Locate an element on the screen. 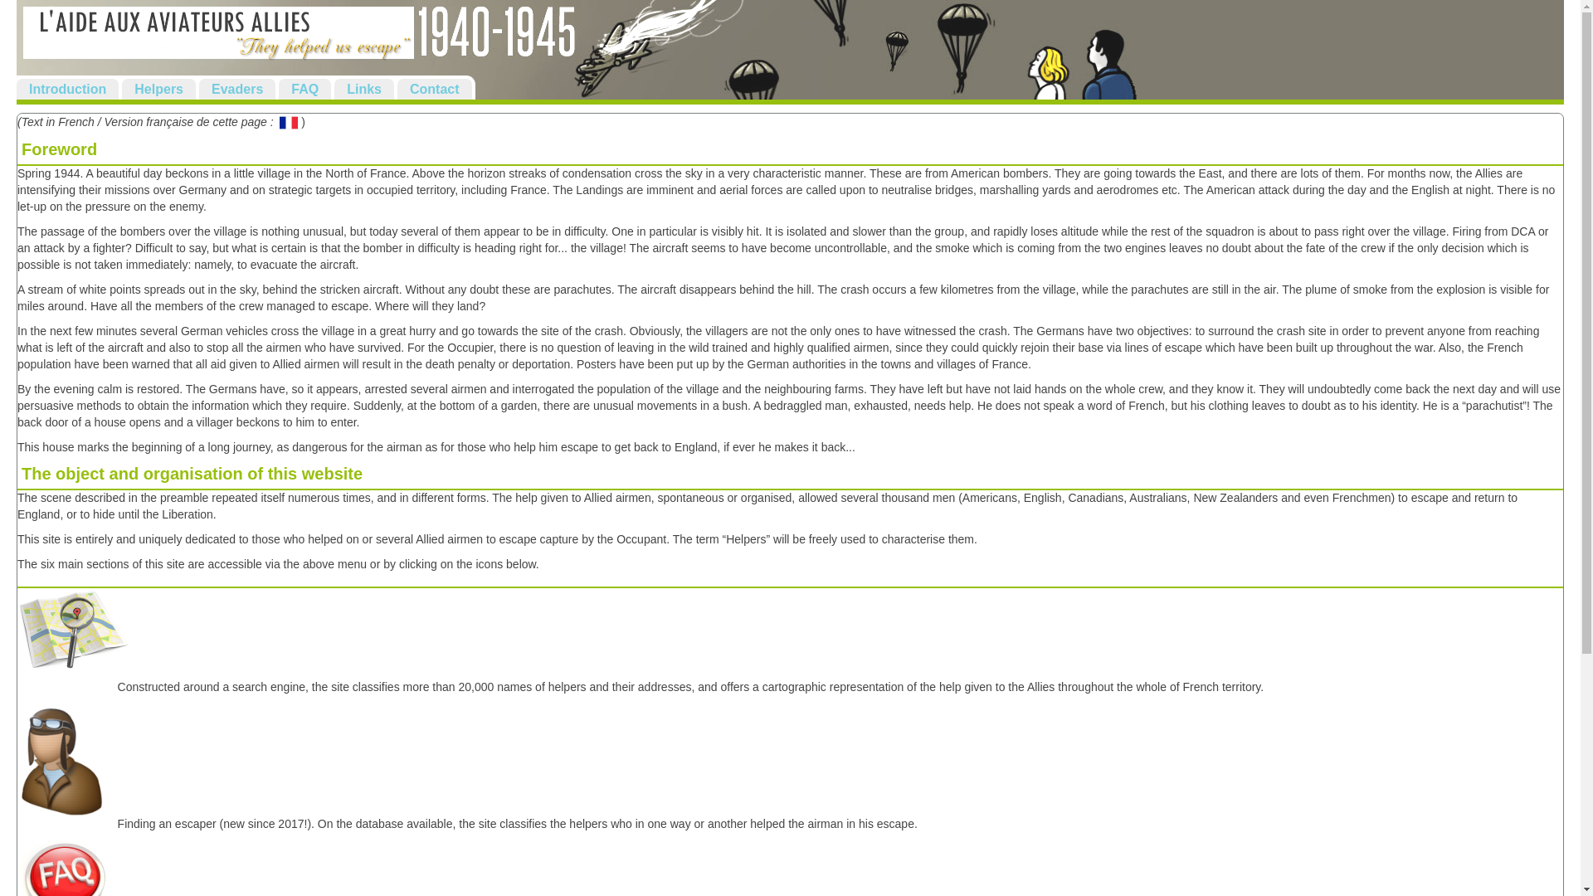 The height and width of the screenshot is (896, 1593). Helpers is located at coordinates (159, 89).